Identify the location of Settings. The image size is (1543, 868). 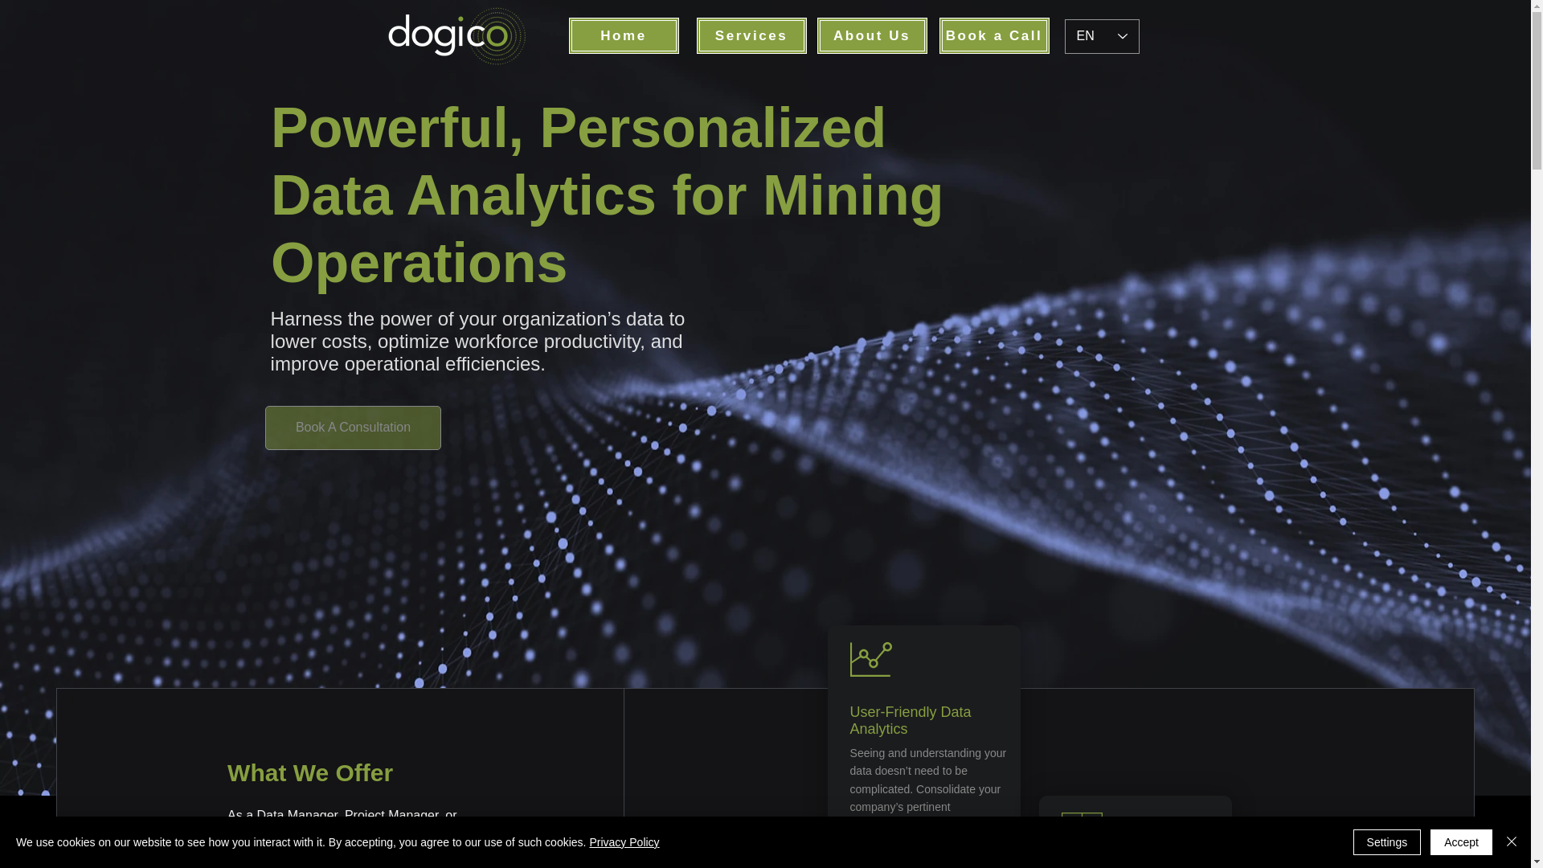
(1387, 842).